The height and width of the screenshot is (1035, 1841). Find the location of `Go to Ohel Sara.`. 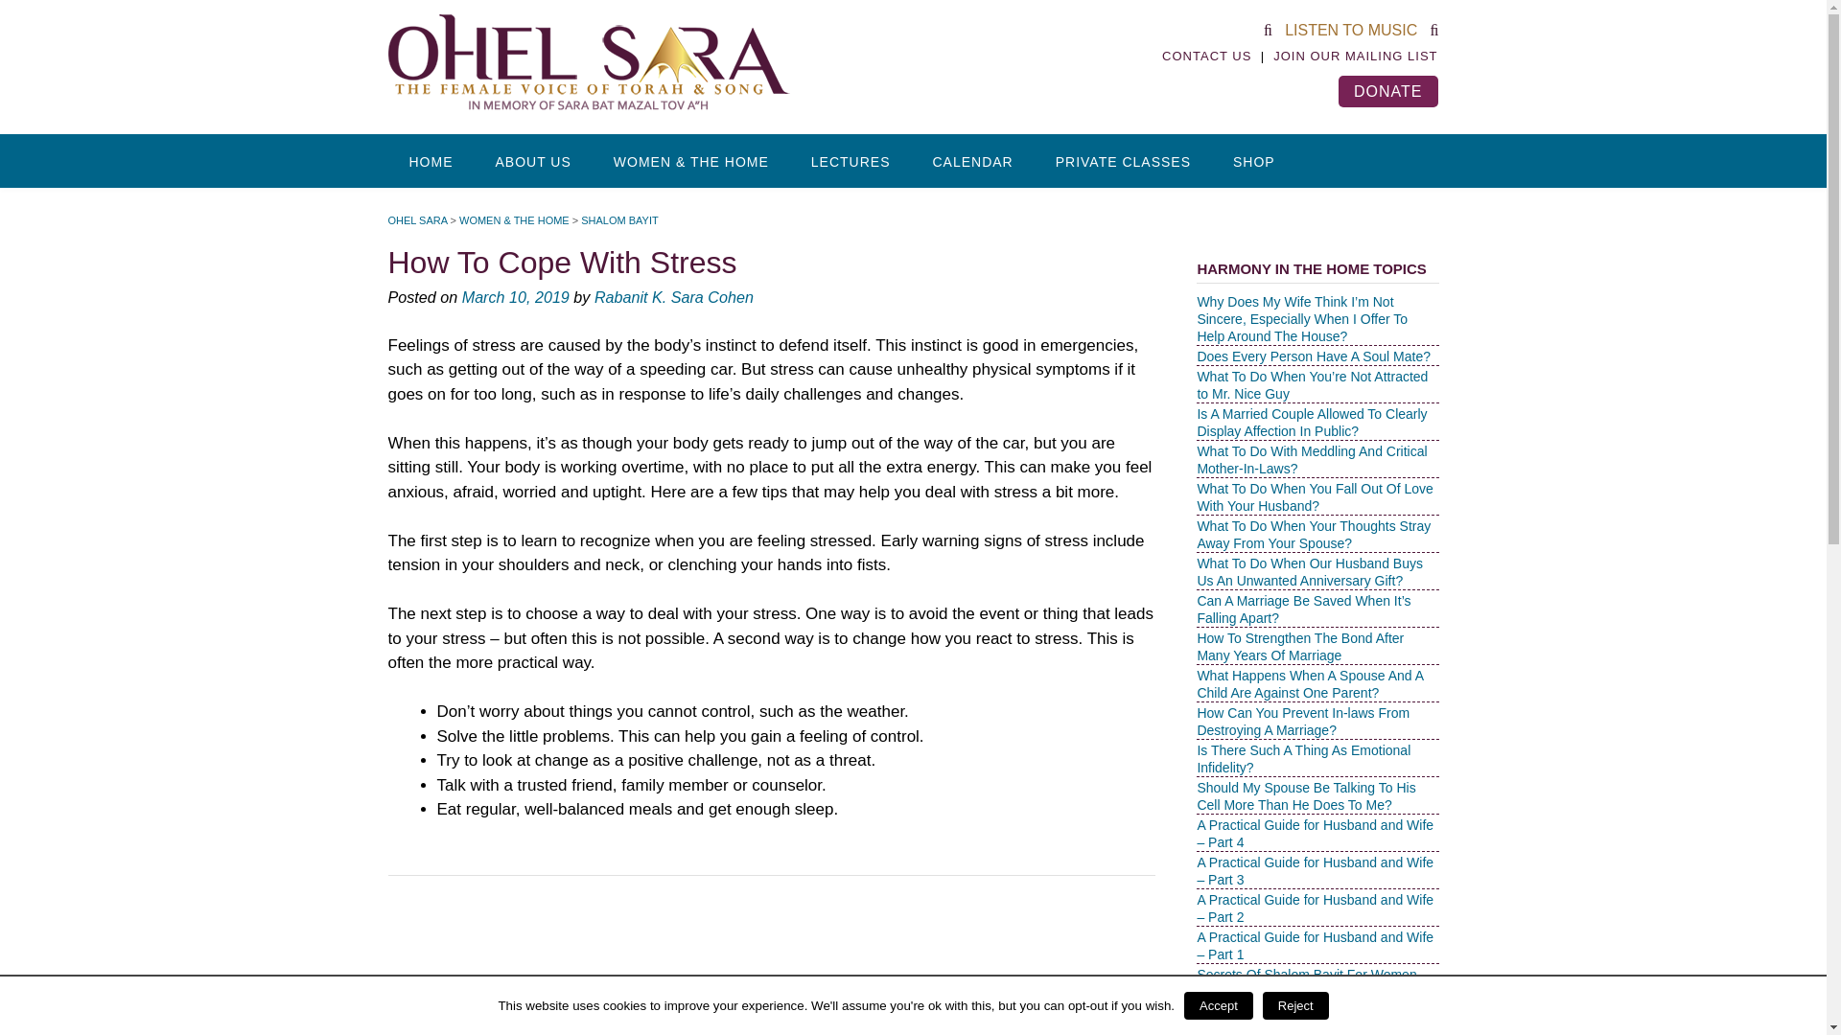

Go to Ohel Sara. is located at coordinates (416, 220).